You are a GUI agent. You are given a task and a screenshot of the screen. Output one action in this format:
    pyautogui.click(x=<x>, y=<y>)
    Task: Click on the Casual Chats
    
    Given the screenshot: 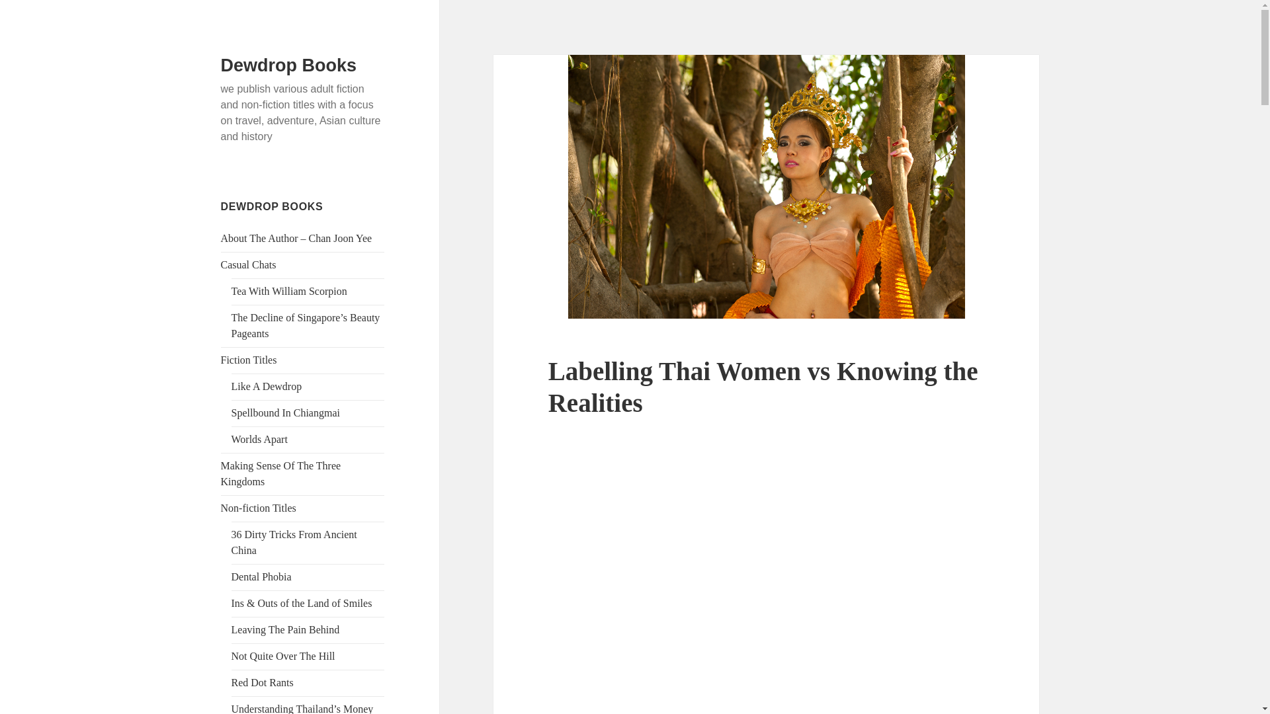 What is the action you would take?
    pyautogui.click(x=249, y=264)
    